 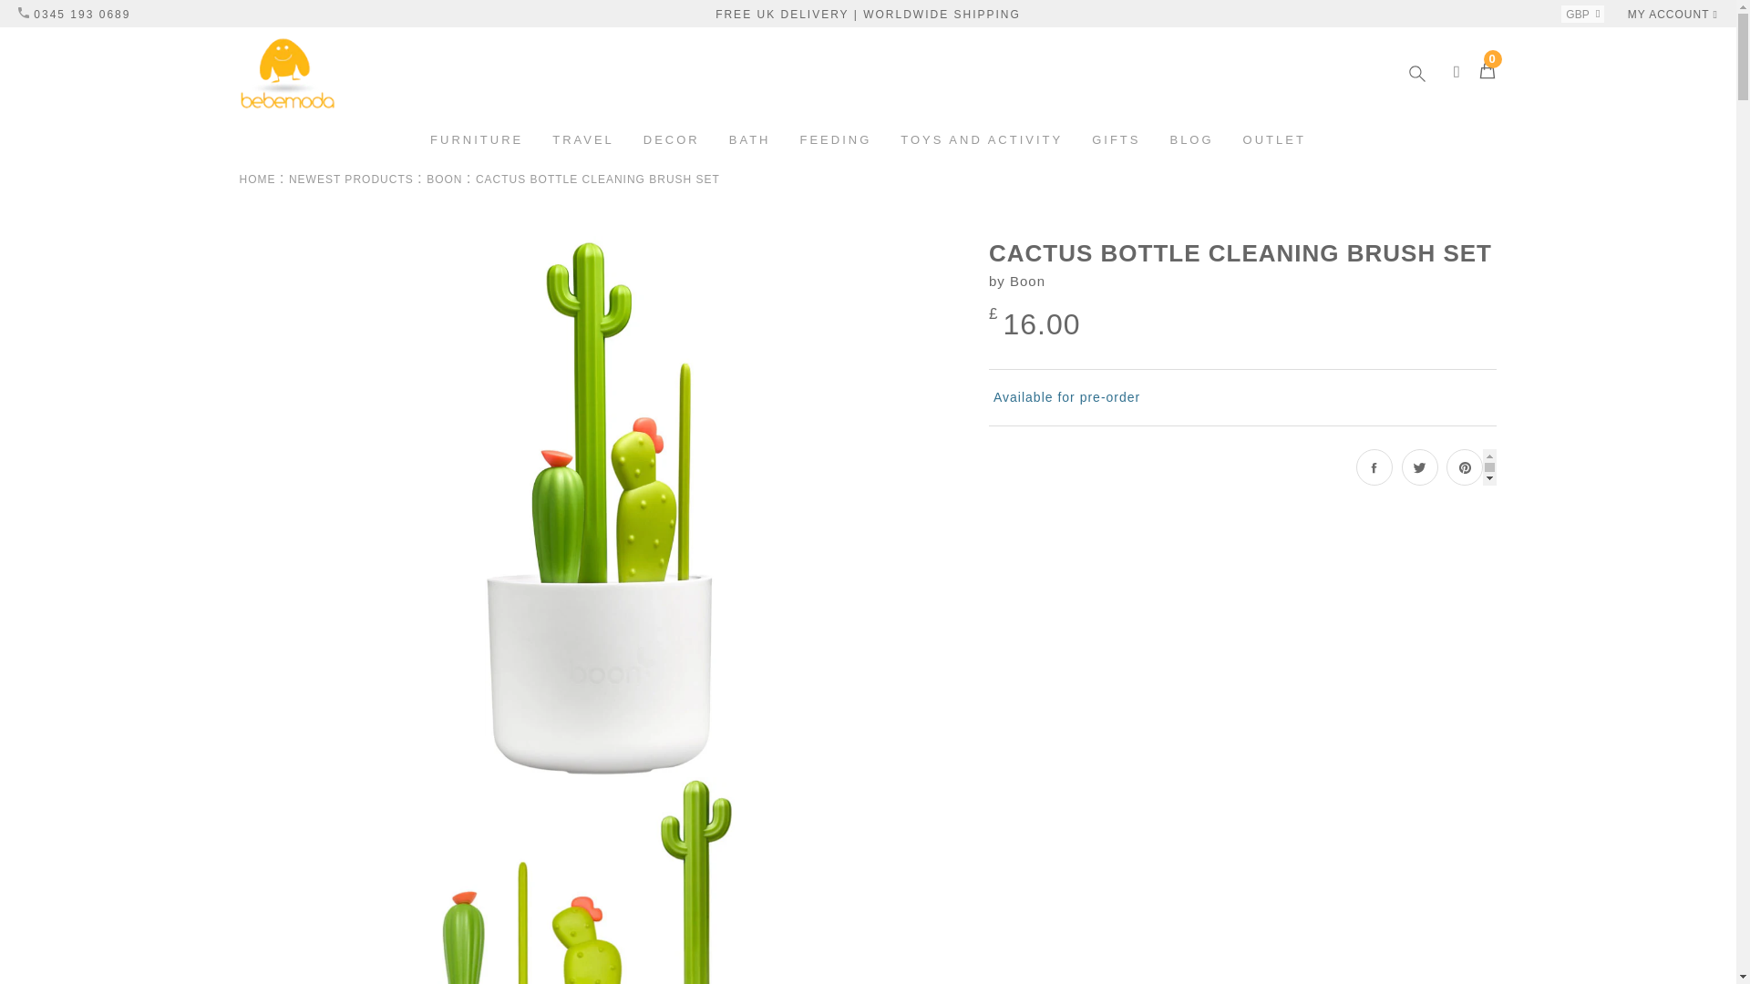 I want to click on MY ACCOUNT, so click(x=1673, y=14).